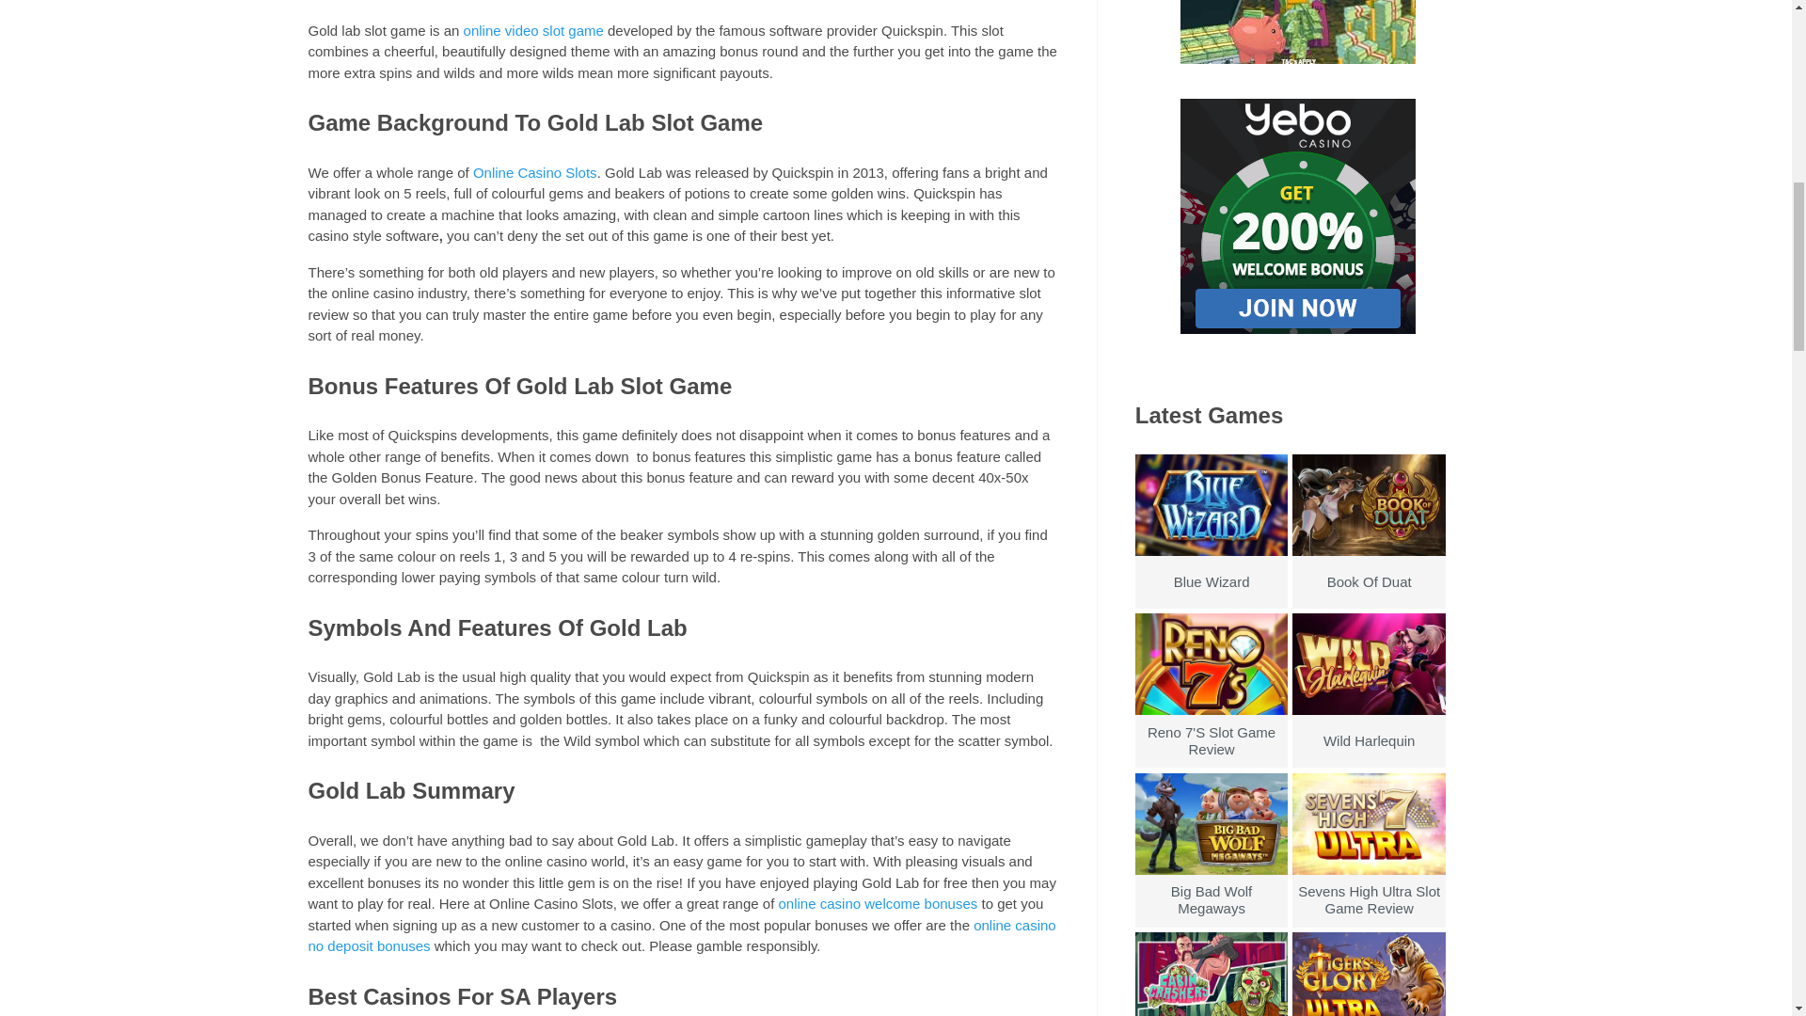  Describe the element at coordinates (1212, 869) in the screenshot. I see `Big bad wolf megaways` at that location.